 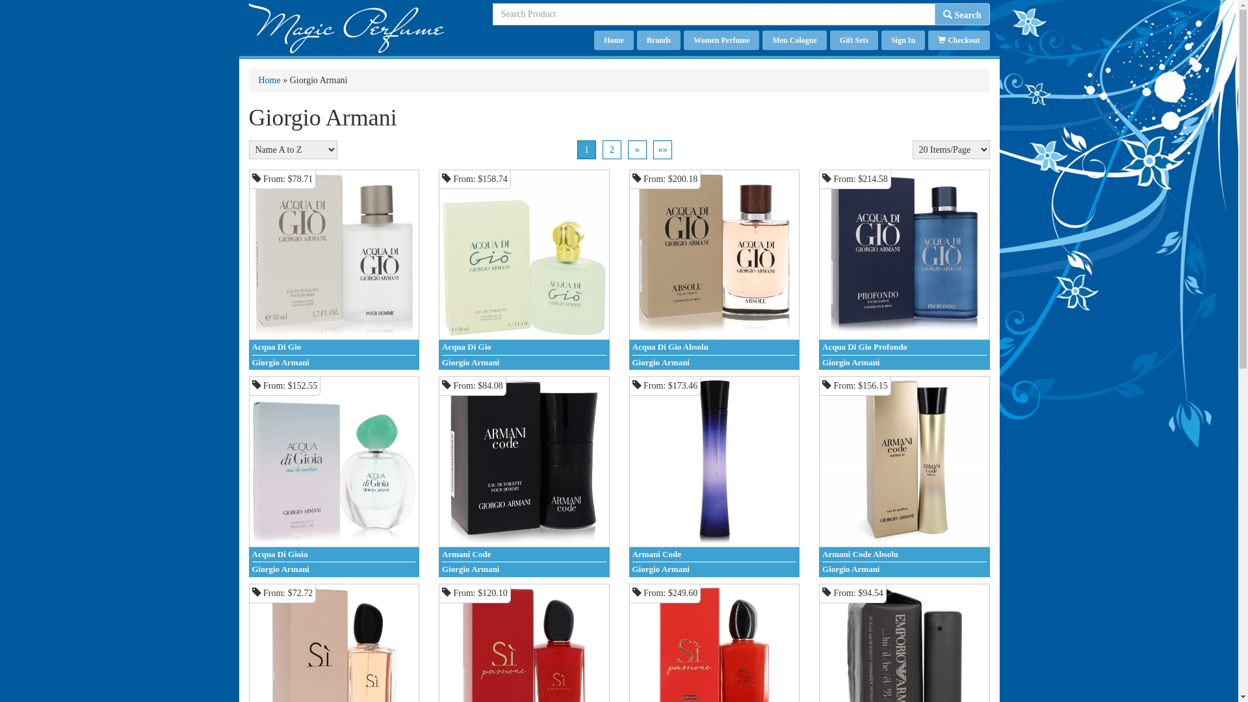 What do you see at coordinates (905, 555) in the screenshot?
I see `Armani Code Absolu` at bounding box center [905, 555].